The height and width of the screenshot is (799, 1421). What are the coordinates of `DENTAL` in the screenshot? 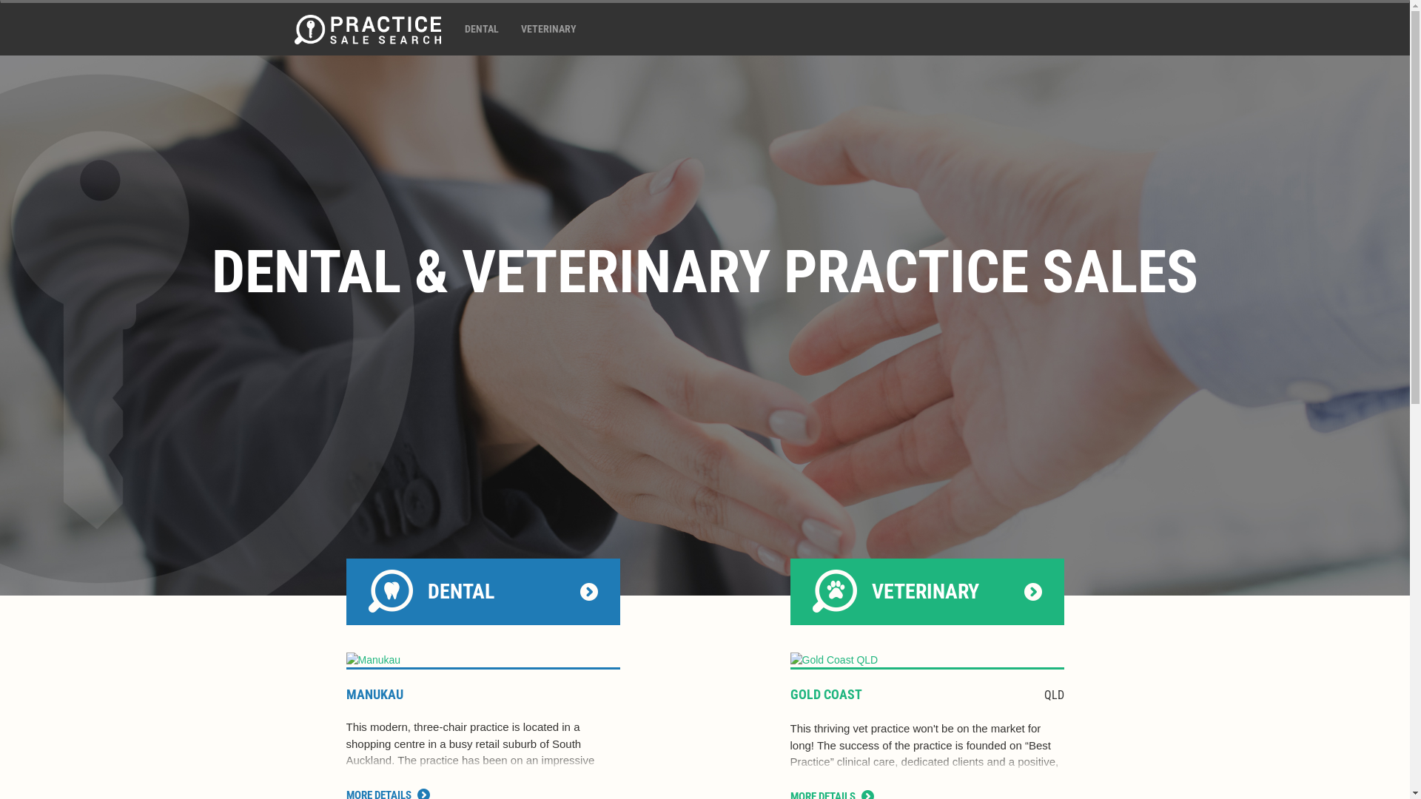 It's located at (481, 29).